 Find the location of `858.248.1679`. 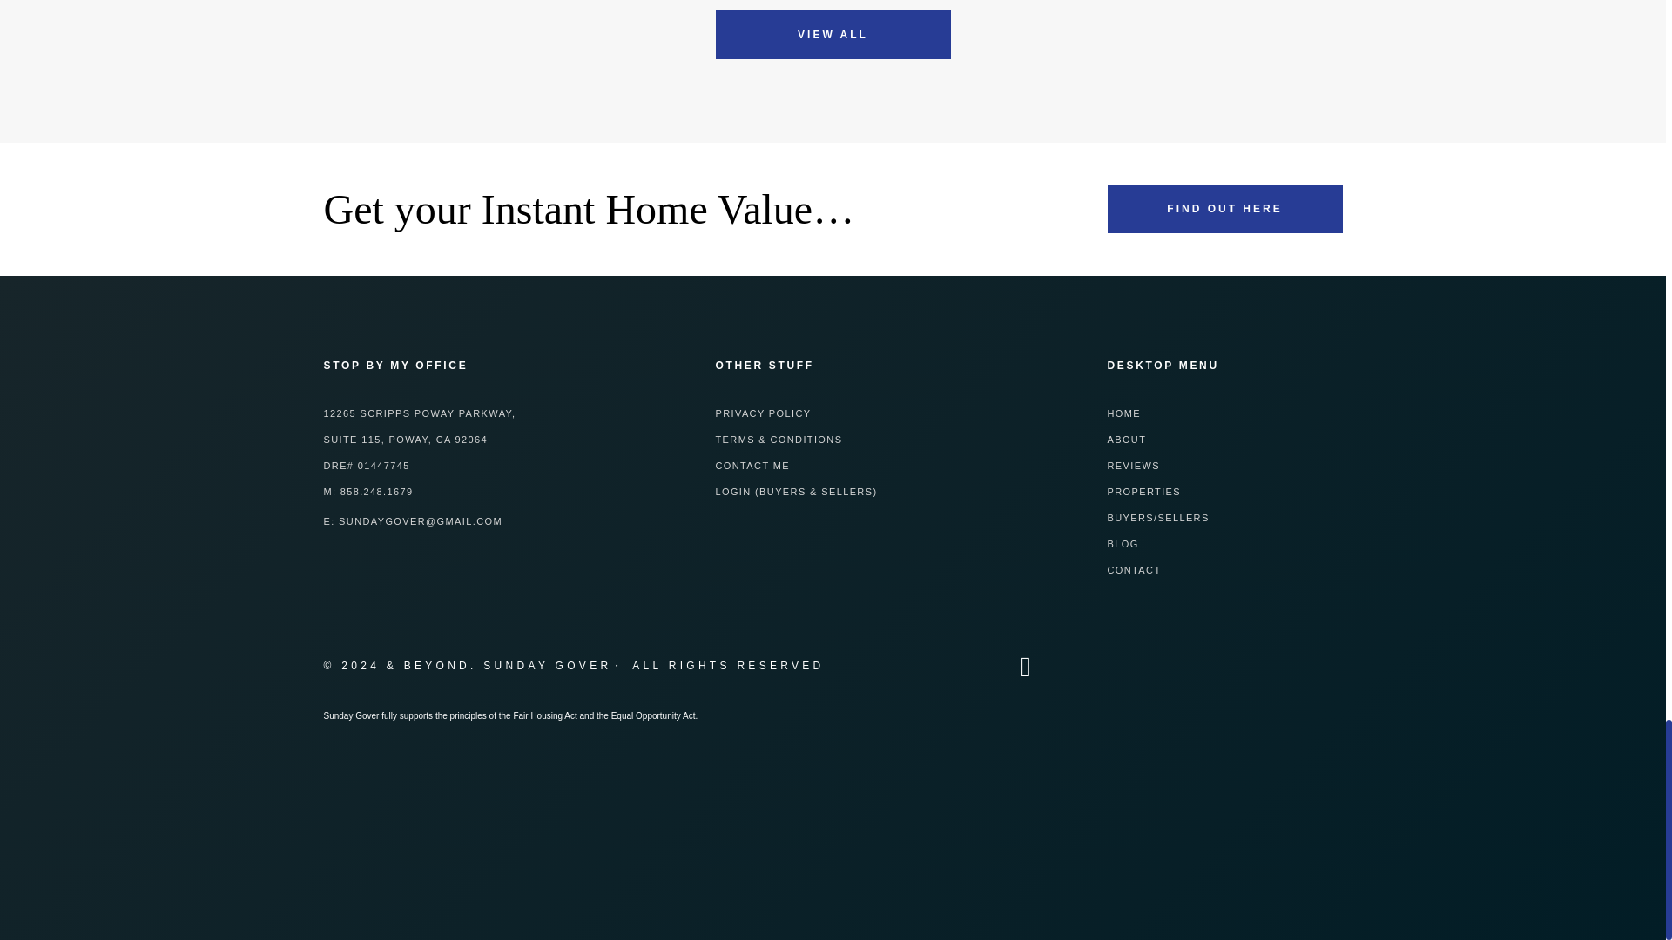

858.248.1679 is located at coordinates (376, 492).